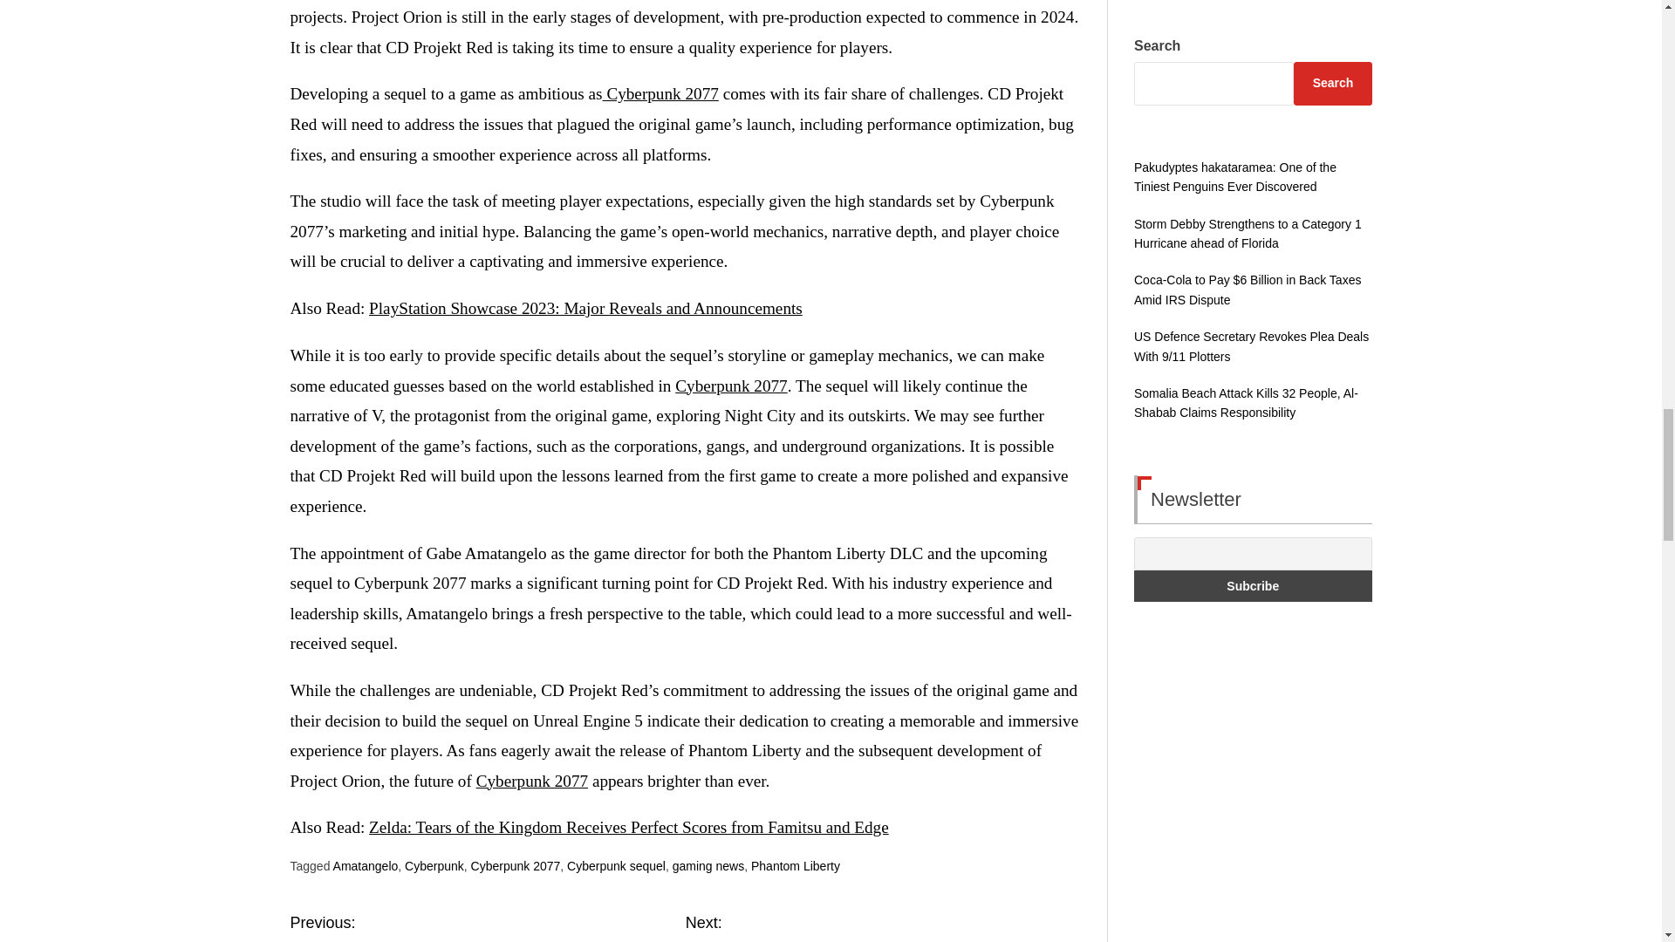 The width and height of the screenshot is (1675, 942). Describe the element at coordinates (731, 386) in the screenshot. I see `Cyberpunk 2077` at that location.